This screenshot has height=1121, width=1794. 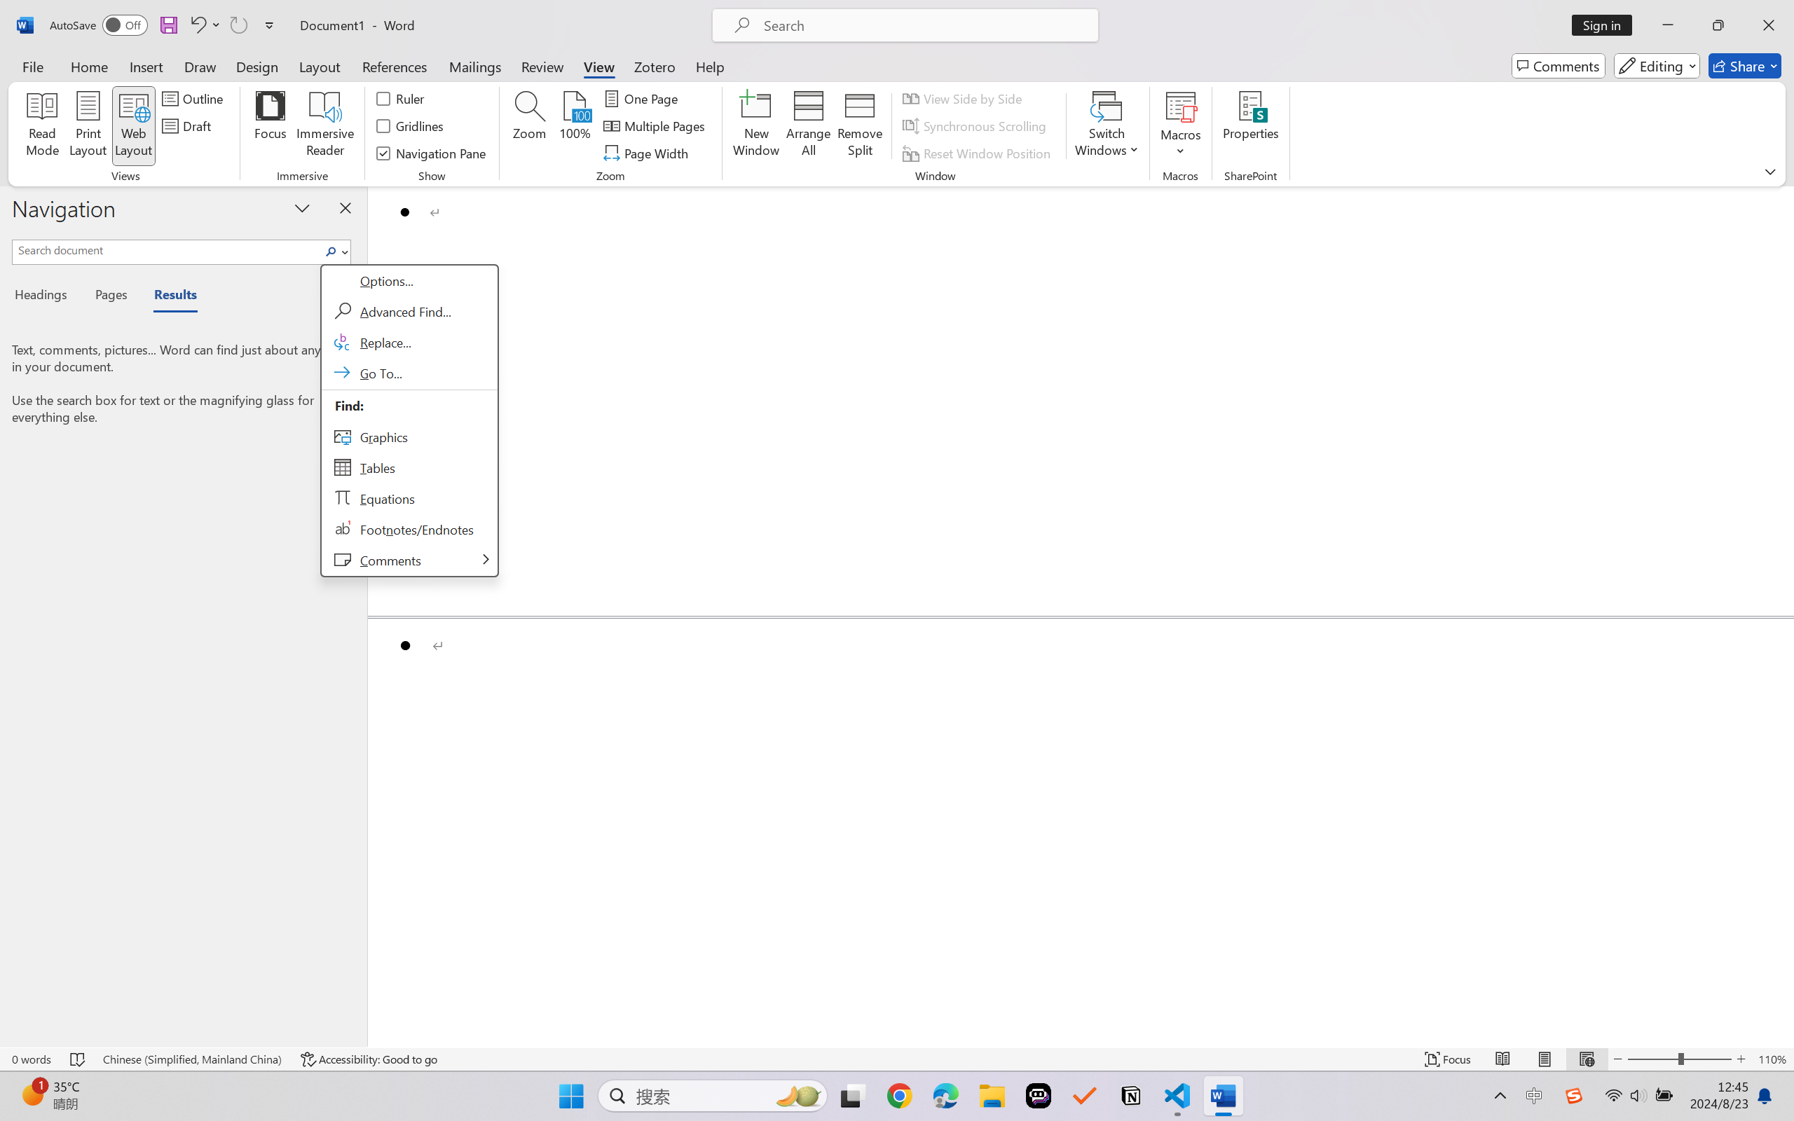 What do you see at coordinates (401, 98) in the screenshot?
I see `Ruler` at bounding box center [401, 98].